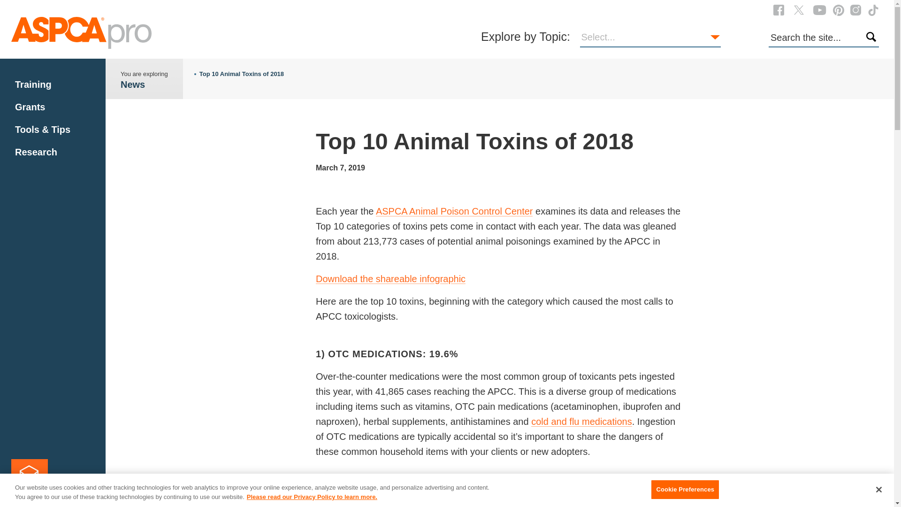 The image size is (901, 507). I want to click on Research, so click(36, 152).